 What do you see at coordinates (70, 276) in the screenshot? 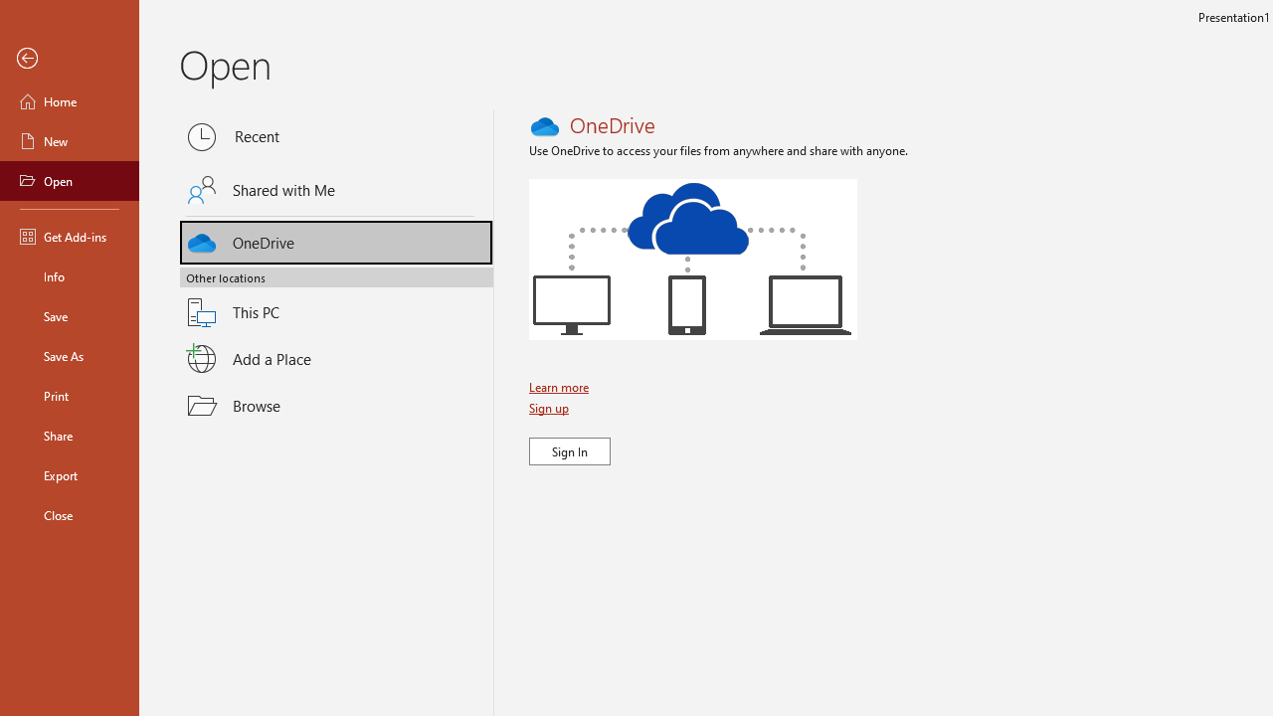
I see `Info` at bounding box center [70, 276].